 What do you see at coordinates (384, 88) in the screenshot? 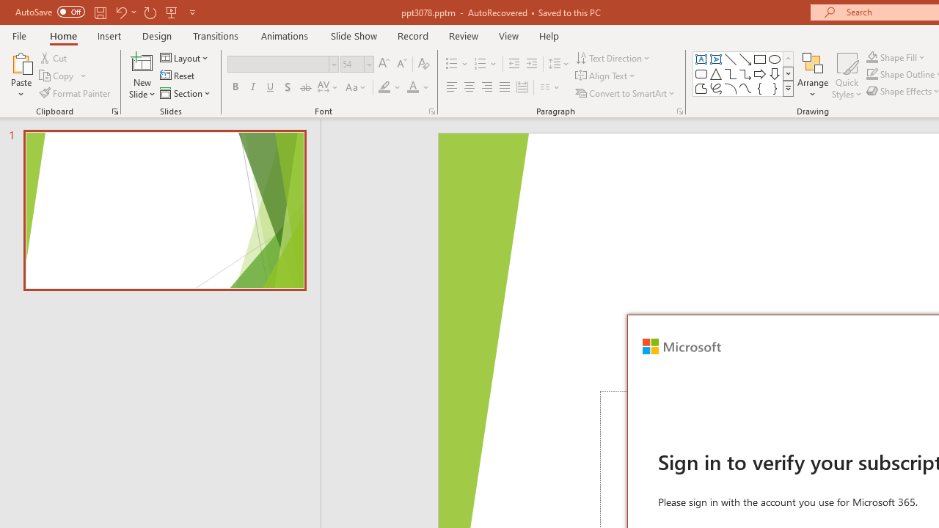
I see `Text Highlight Color Yellow` at bounding box center [384, 88].